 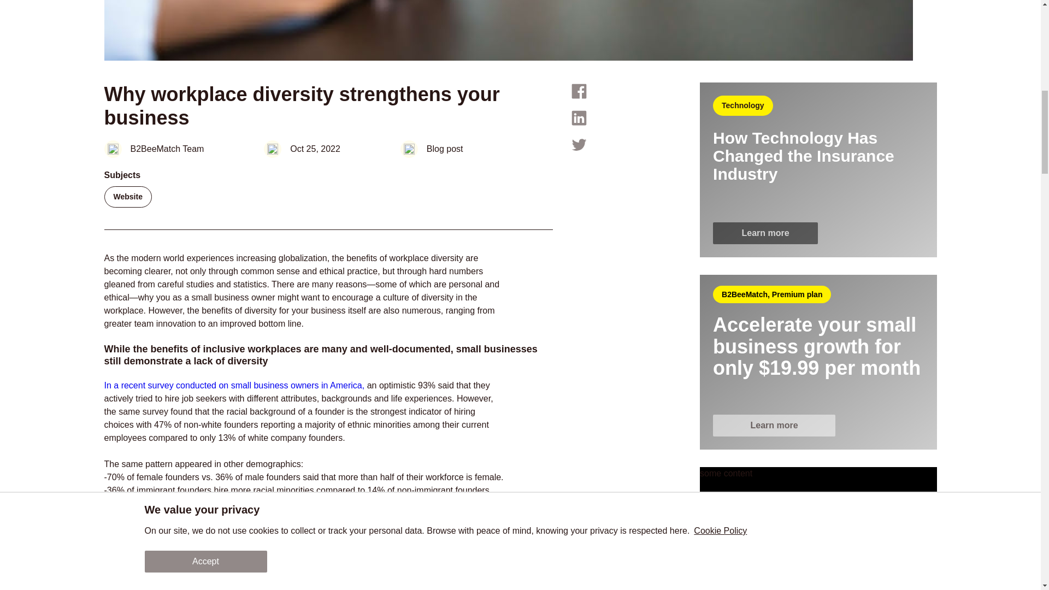 I want to click on some content, so click(x=818, y=529).